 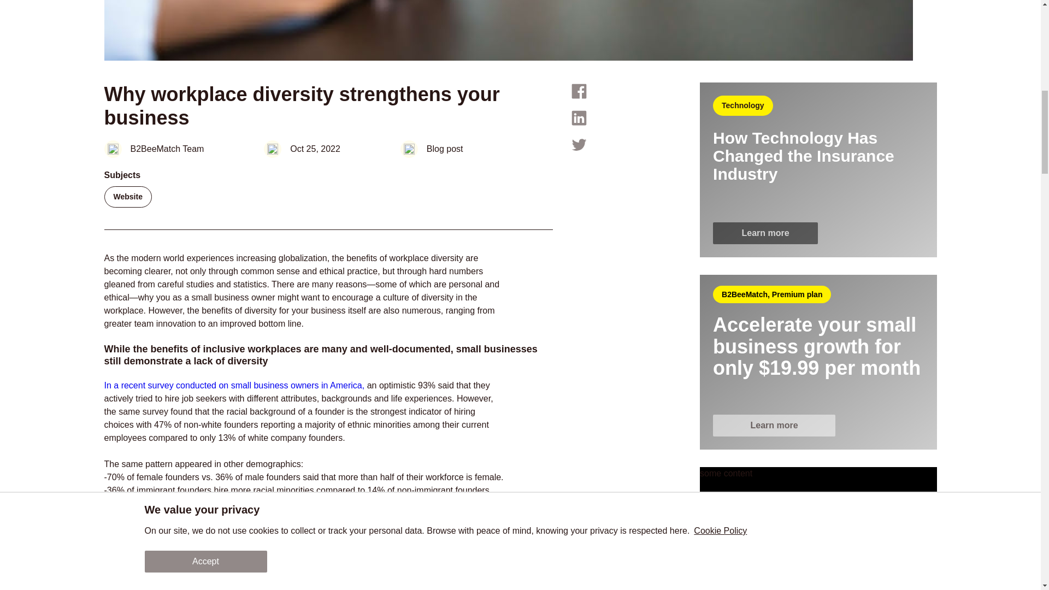 I want to click on some content, so click(x=818, y=529).